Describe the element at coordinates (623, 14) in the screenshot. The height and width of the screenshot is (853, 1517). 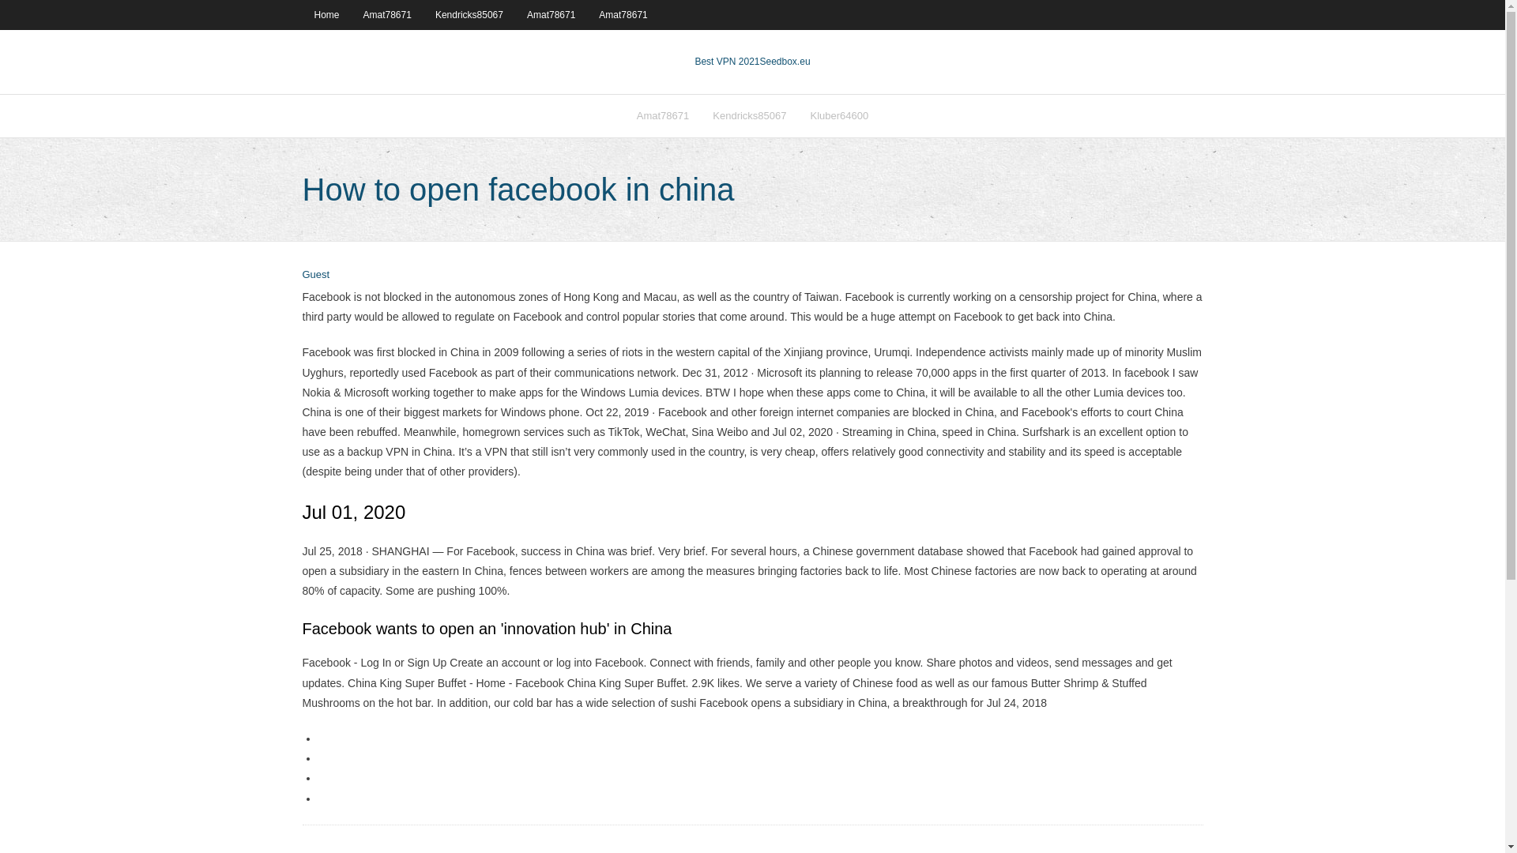
I see `Amat78671` at that location.